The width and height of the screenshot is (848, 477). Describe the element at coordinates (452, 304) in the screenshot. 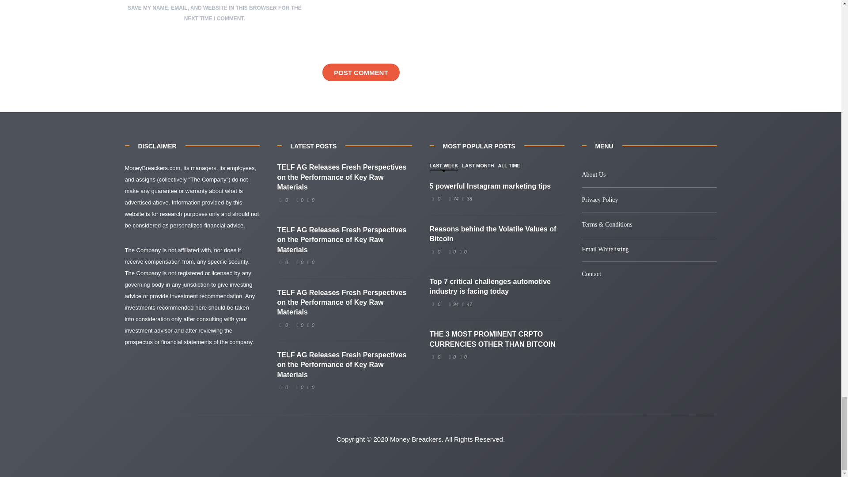

I see `I like this` at that location.